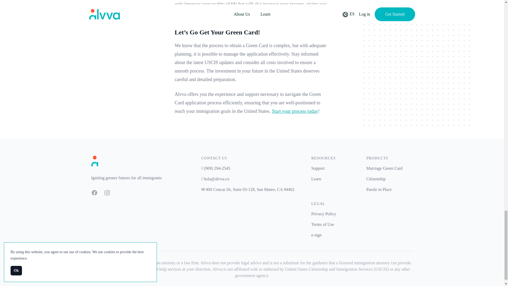 The image size is (508, 286). Describe the element at coordinates (316, 179) in the screenshot. I see `Learn` at that location.